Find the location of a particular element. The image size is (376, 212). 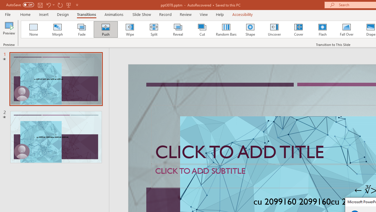

Uncover is located at coordinates (274, 29).